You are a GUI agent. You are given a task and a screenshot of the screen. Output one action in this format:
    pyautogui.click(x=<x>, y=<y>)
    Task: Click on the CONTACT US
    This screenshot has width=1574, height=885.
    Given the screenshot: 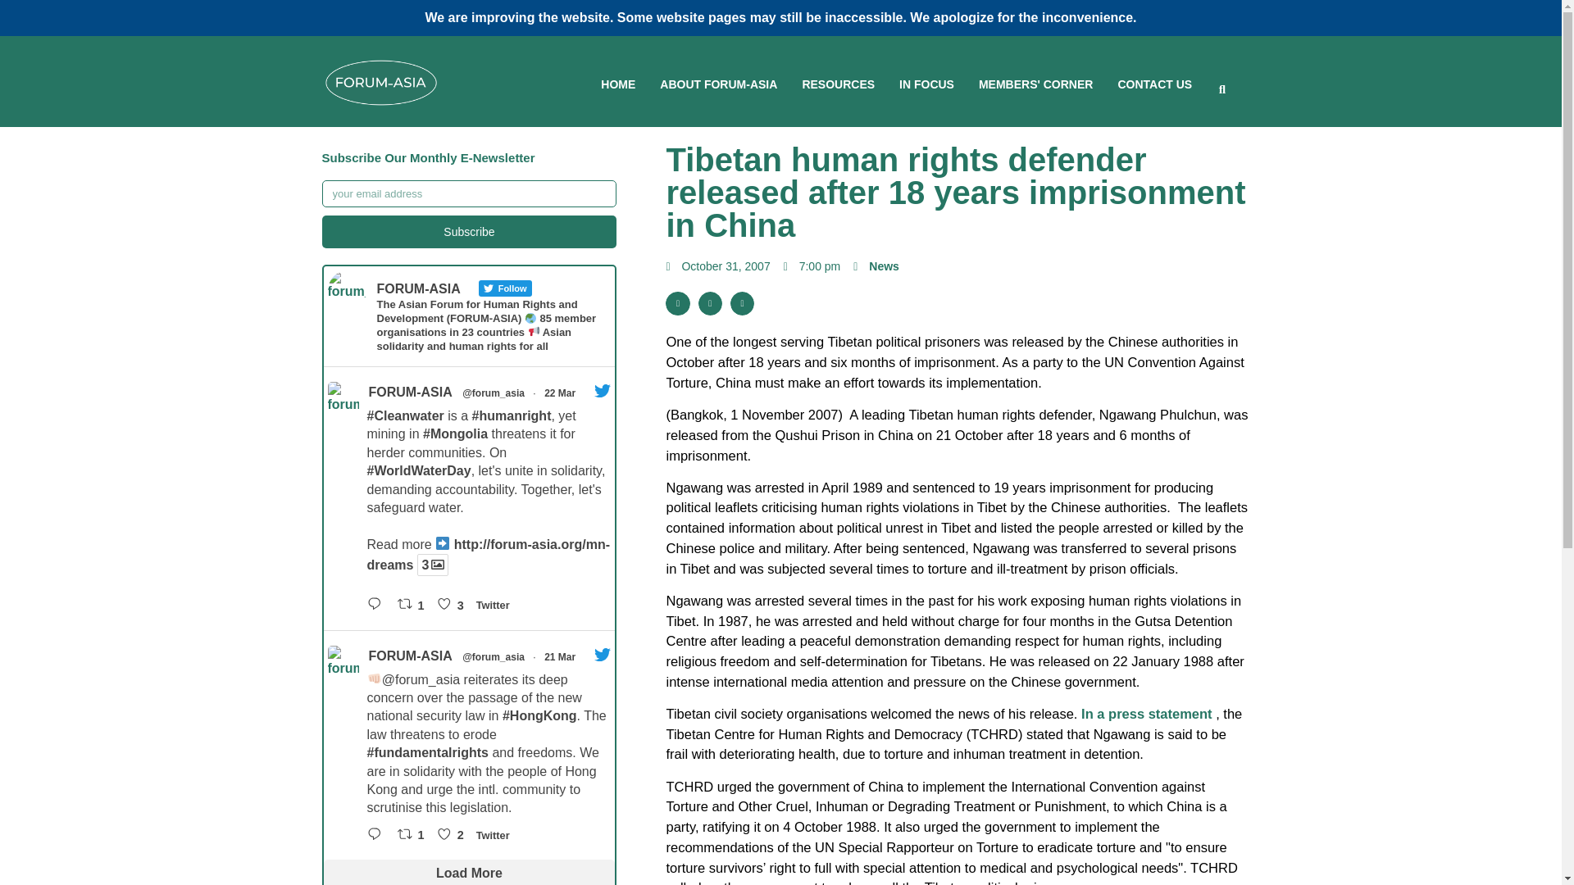 What is the action you would take?
    pyautogui.click(x=1154, y=85)
    